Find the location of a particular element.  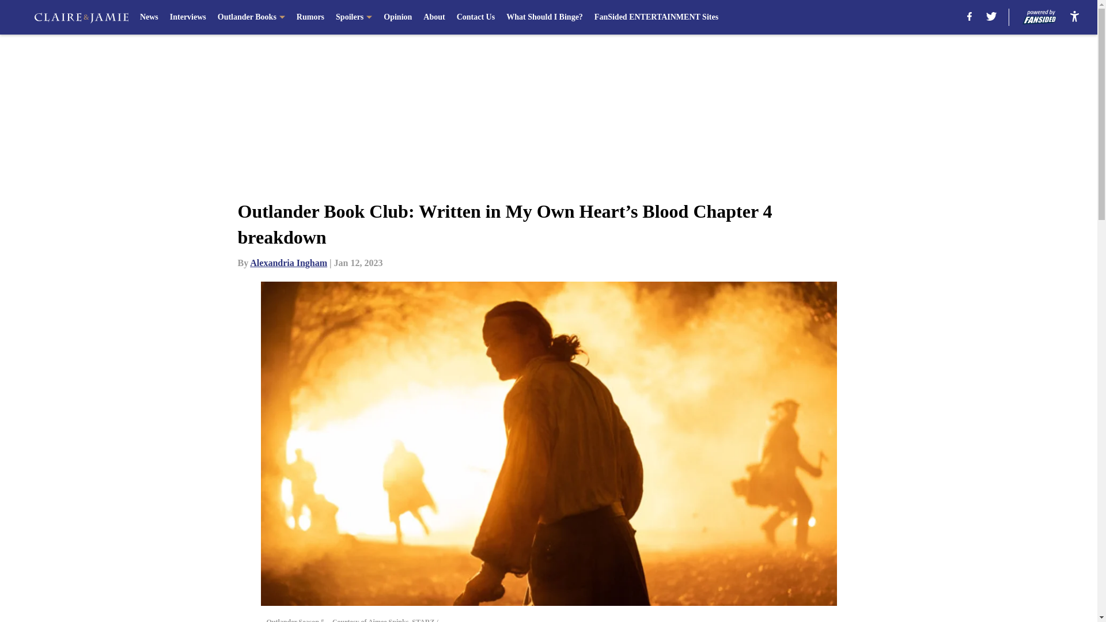

Opinion is located at coordinates (397, 17).